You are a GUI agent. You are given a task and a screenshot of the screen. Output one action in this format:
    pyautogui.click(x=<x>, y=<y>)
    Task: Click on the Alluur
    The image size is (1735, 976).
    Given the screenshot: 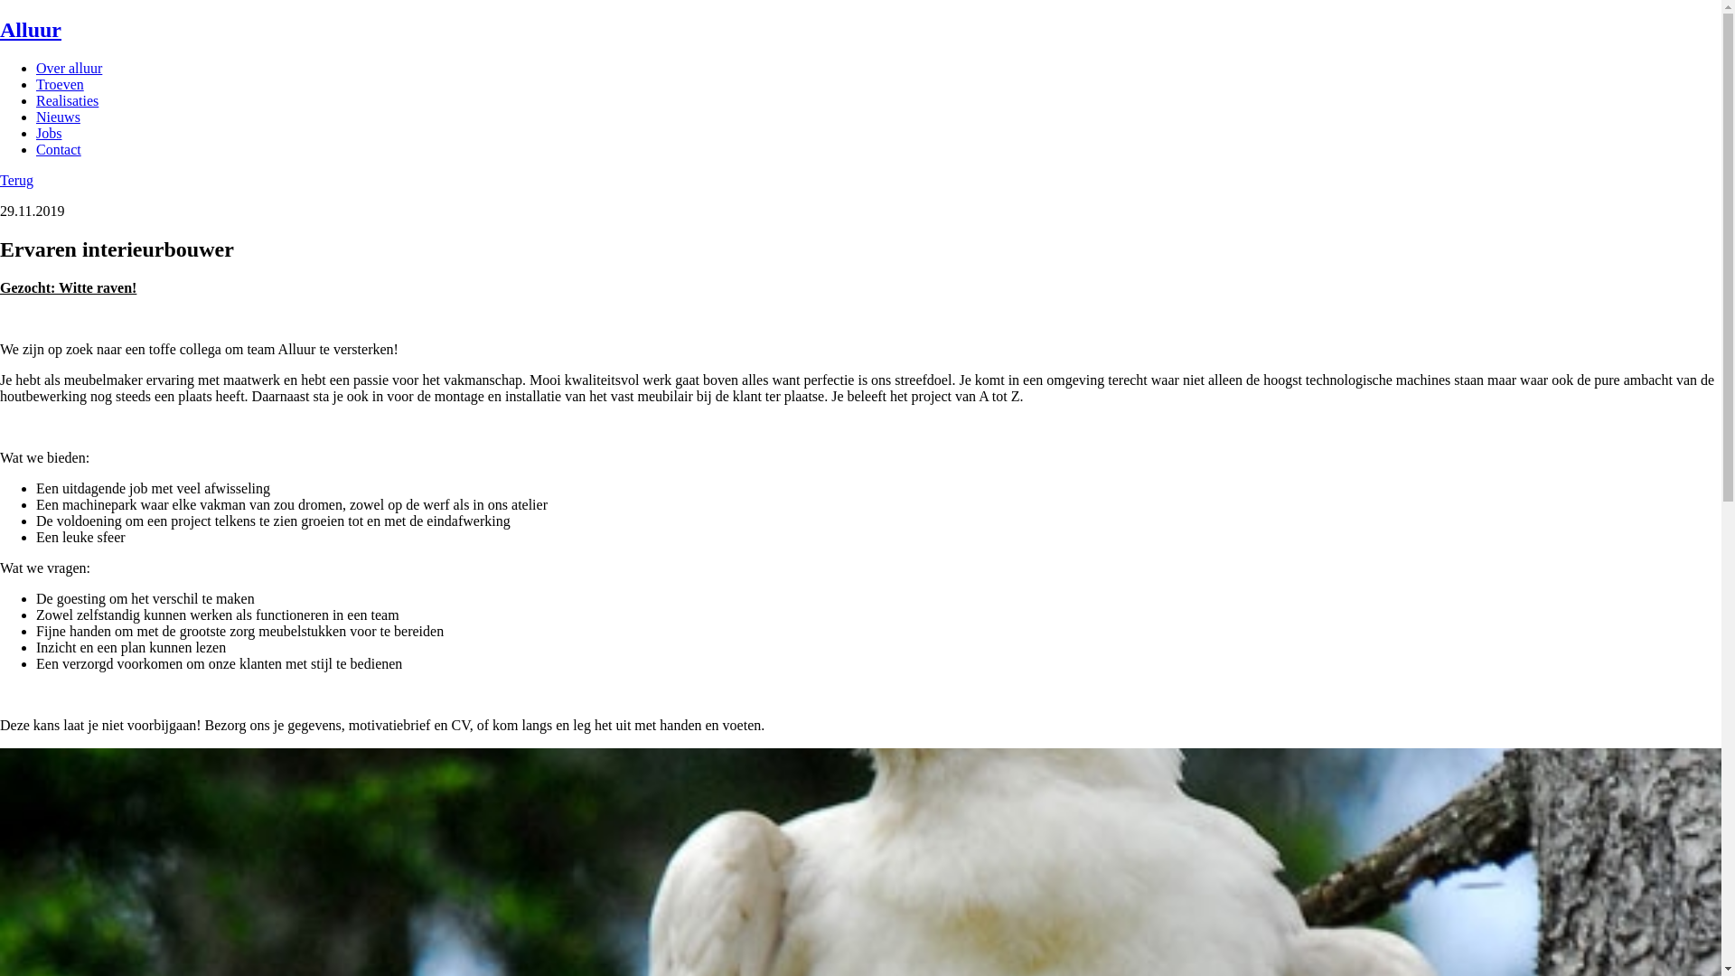 What is the action you would take?
    pyautogui.click(x=860, y=31)
    